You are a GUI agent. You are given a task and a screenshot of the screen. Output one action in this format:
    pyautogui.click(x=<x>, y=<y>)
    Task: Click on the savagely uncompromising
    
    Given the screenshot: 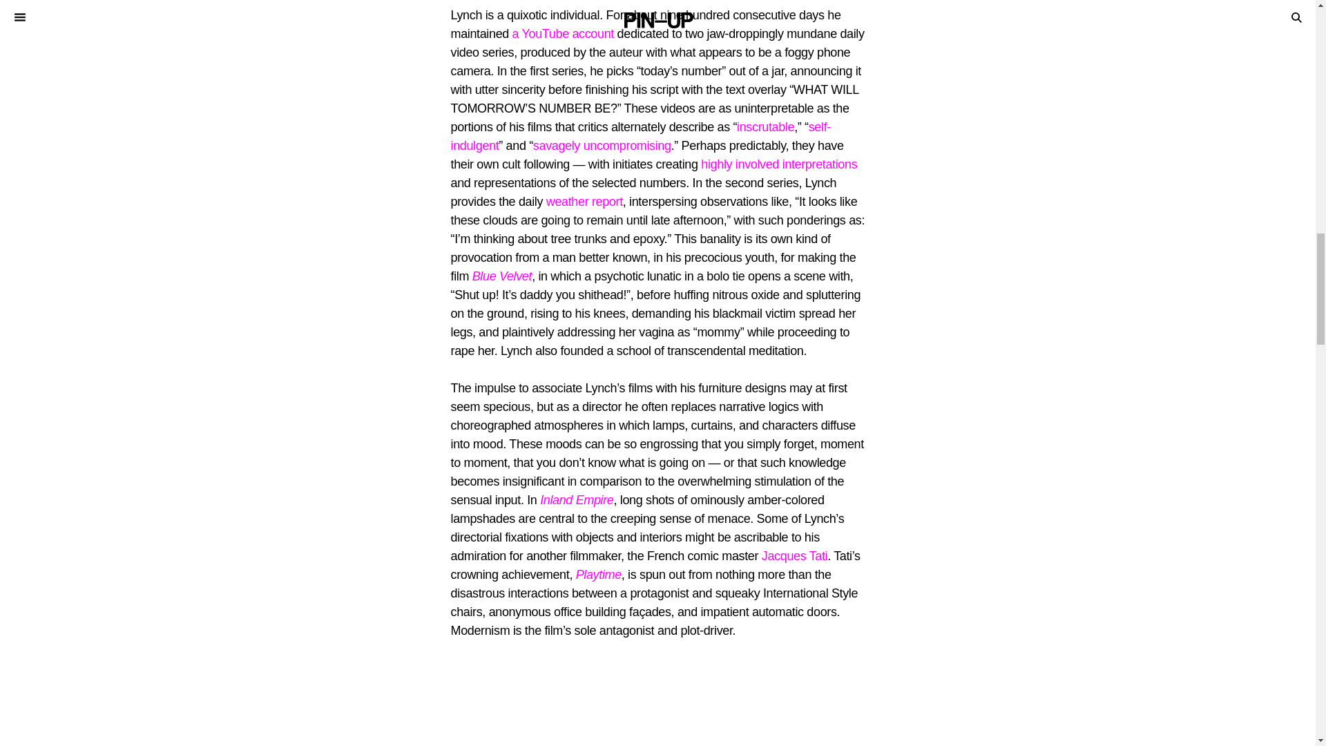 What is the action you would take?
    pyautogui.click(x=602, y=145)
    